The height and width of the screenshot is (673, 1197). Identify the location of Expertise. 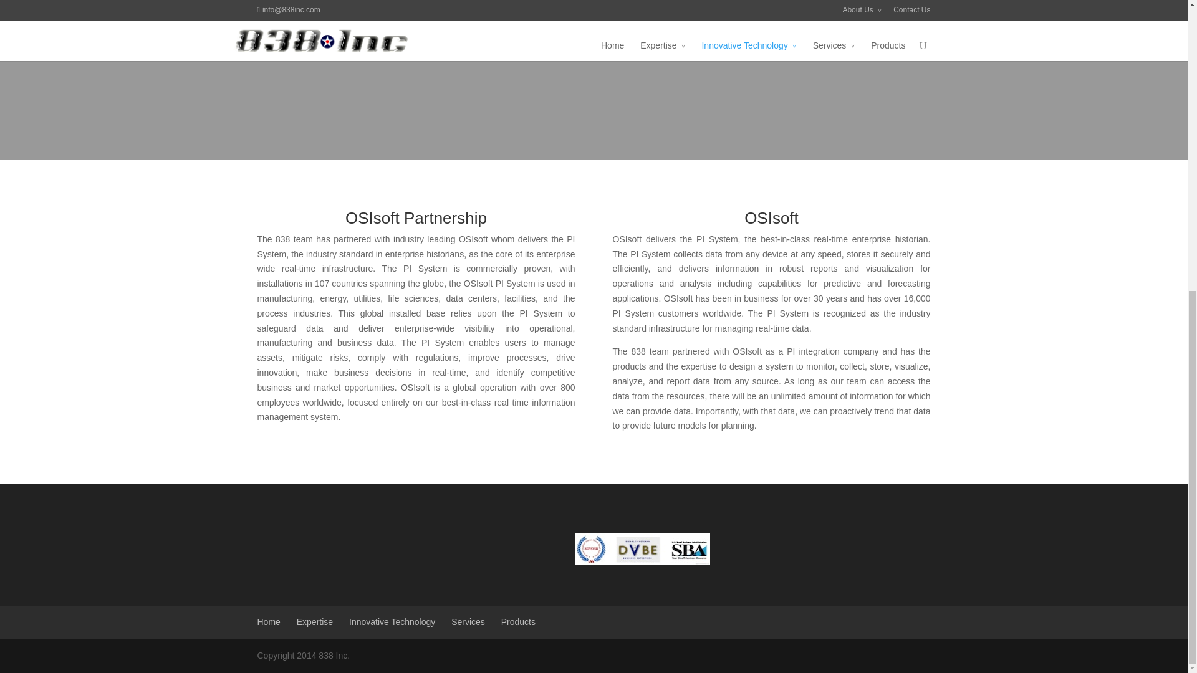
(314, 622).